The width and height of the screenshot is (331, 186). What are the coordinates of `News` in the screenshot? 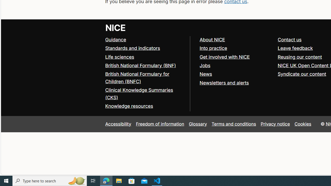 It's located at (206, 74).